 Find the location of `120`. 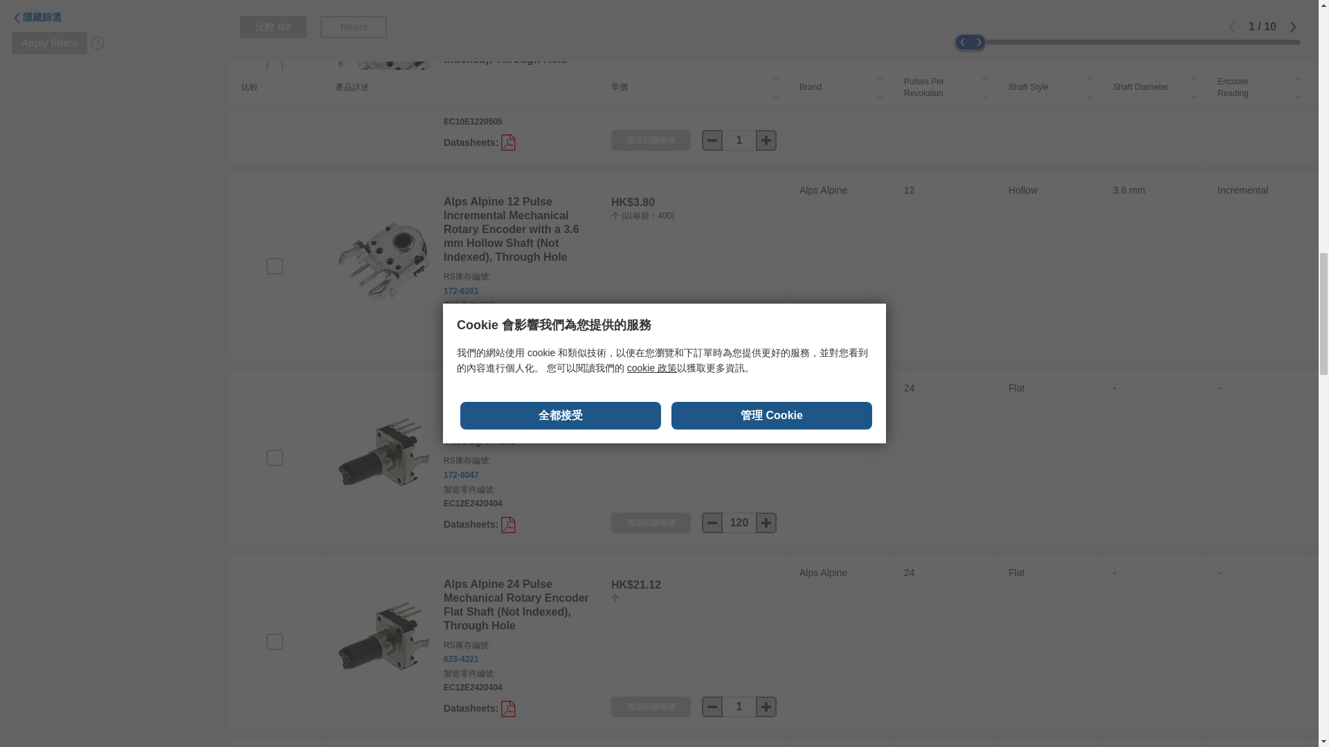

120 is located at coordinates (739, 523).